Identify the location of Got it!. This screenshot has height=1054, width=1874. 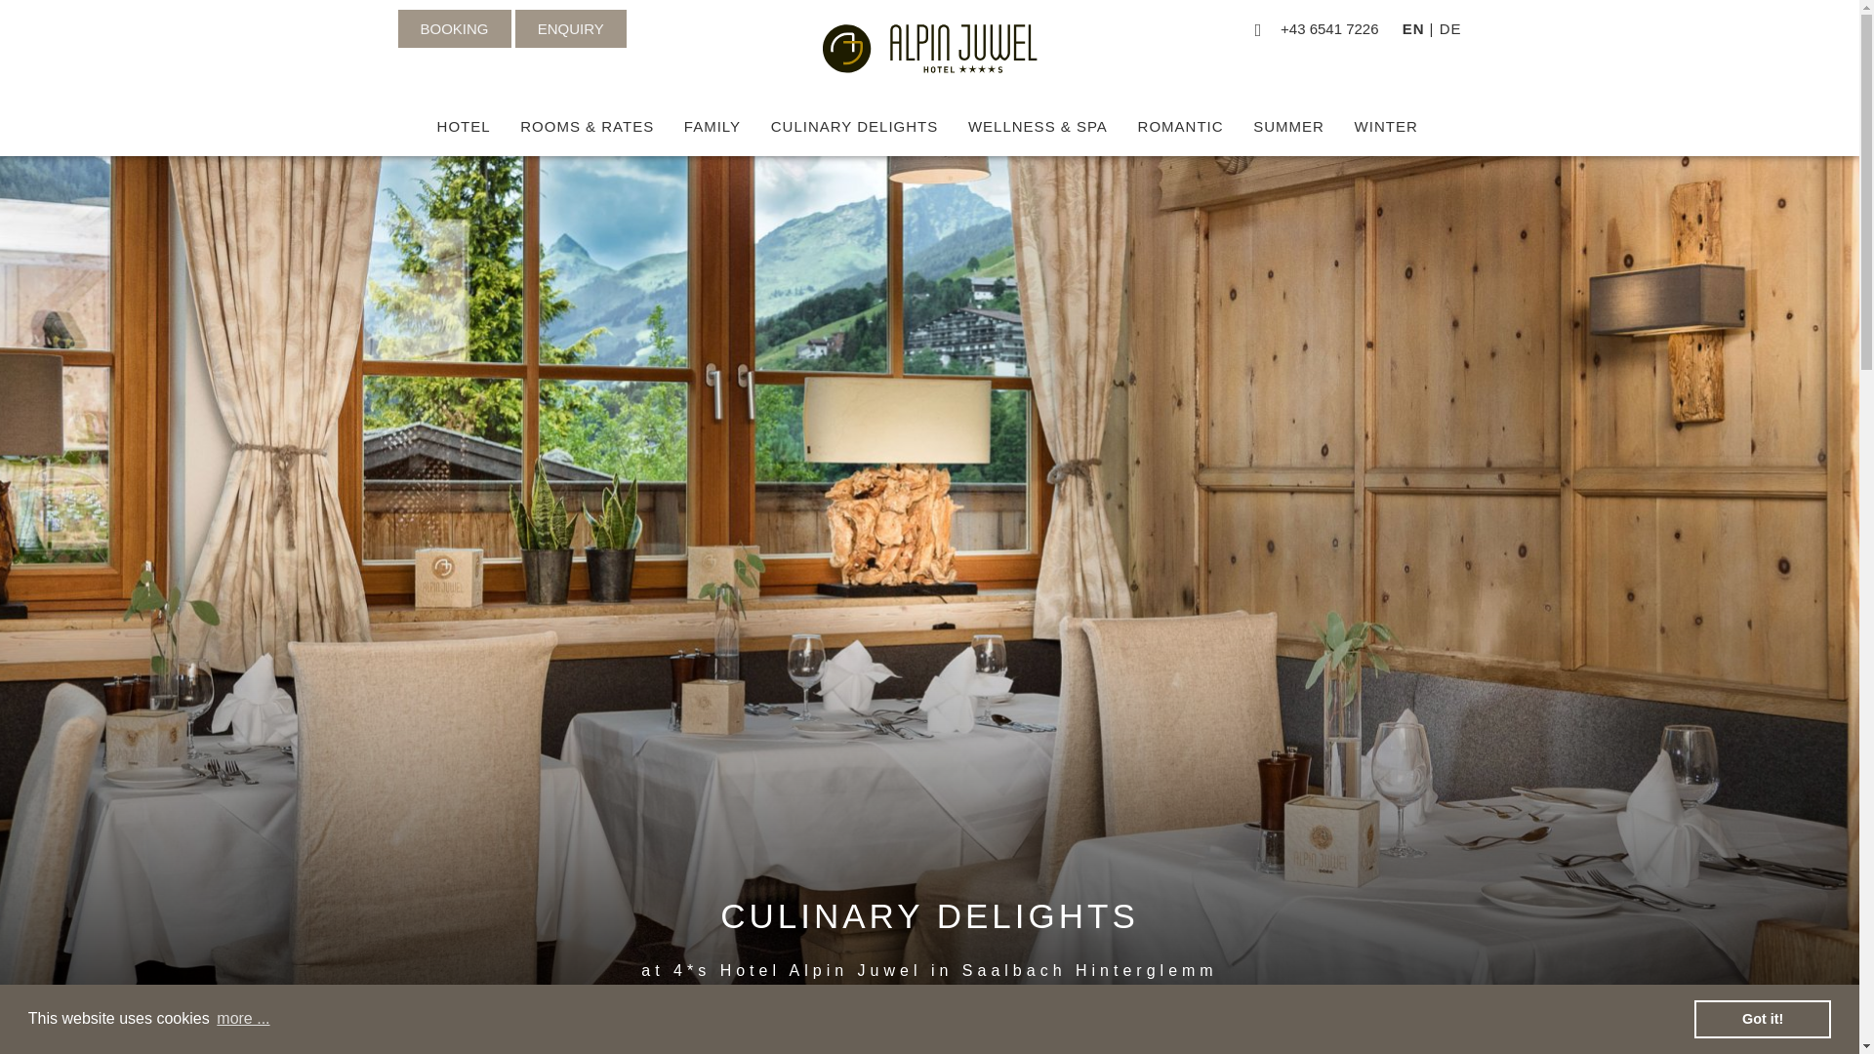
(1762, 1018).